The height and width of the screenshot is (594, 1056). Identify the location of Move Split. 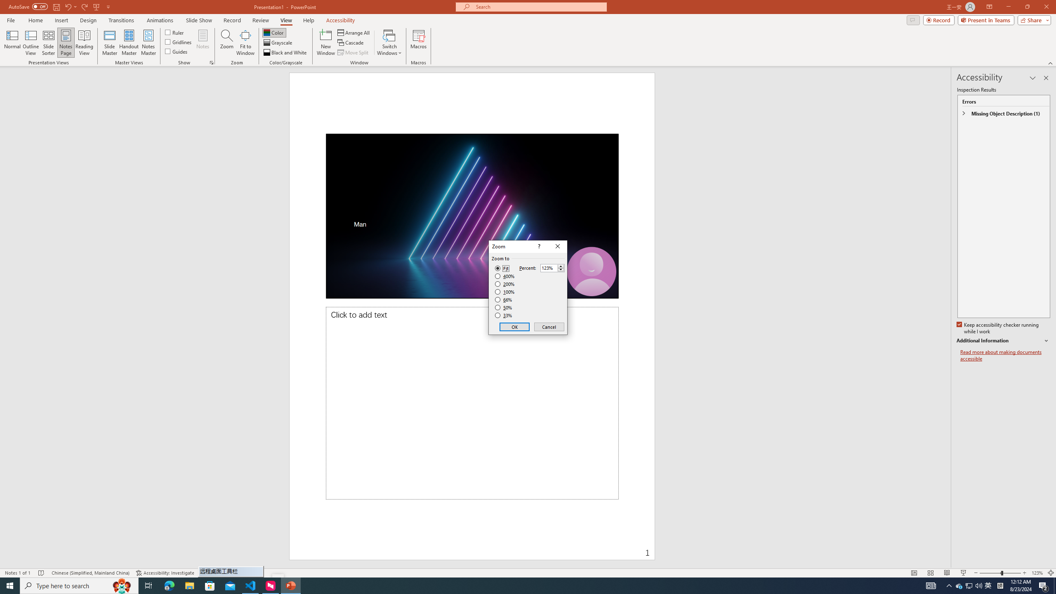
(354, 53).